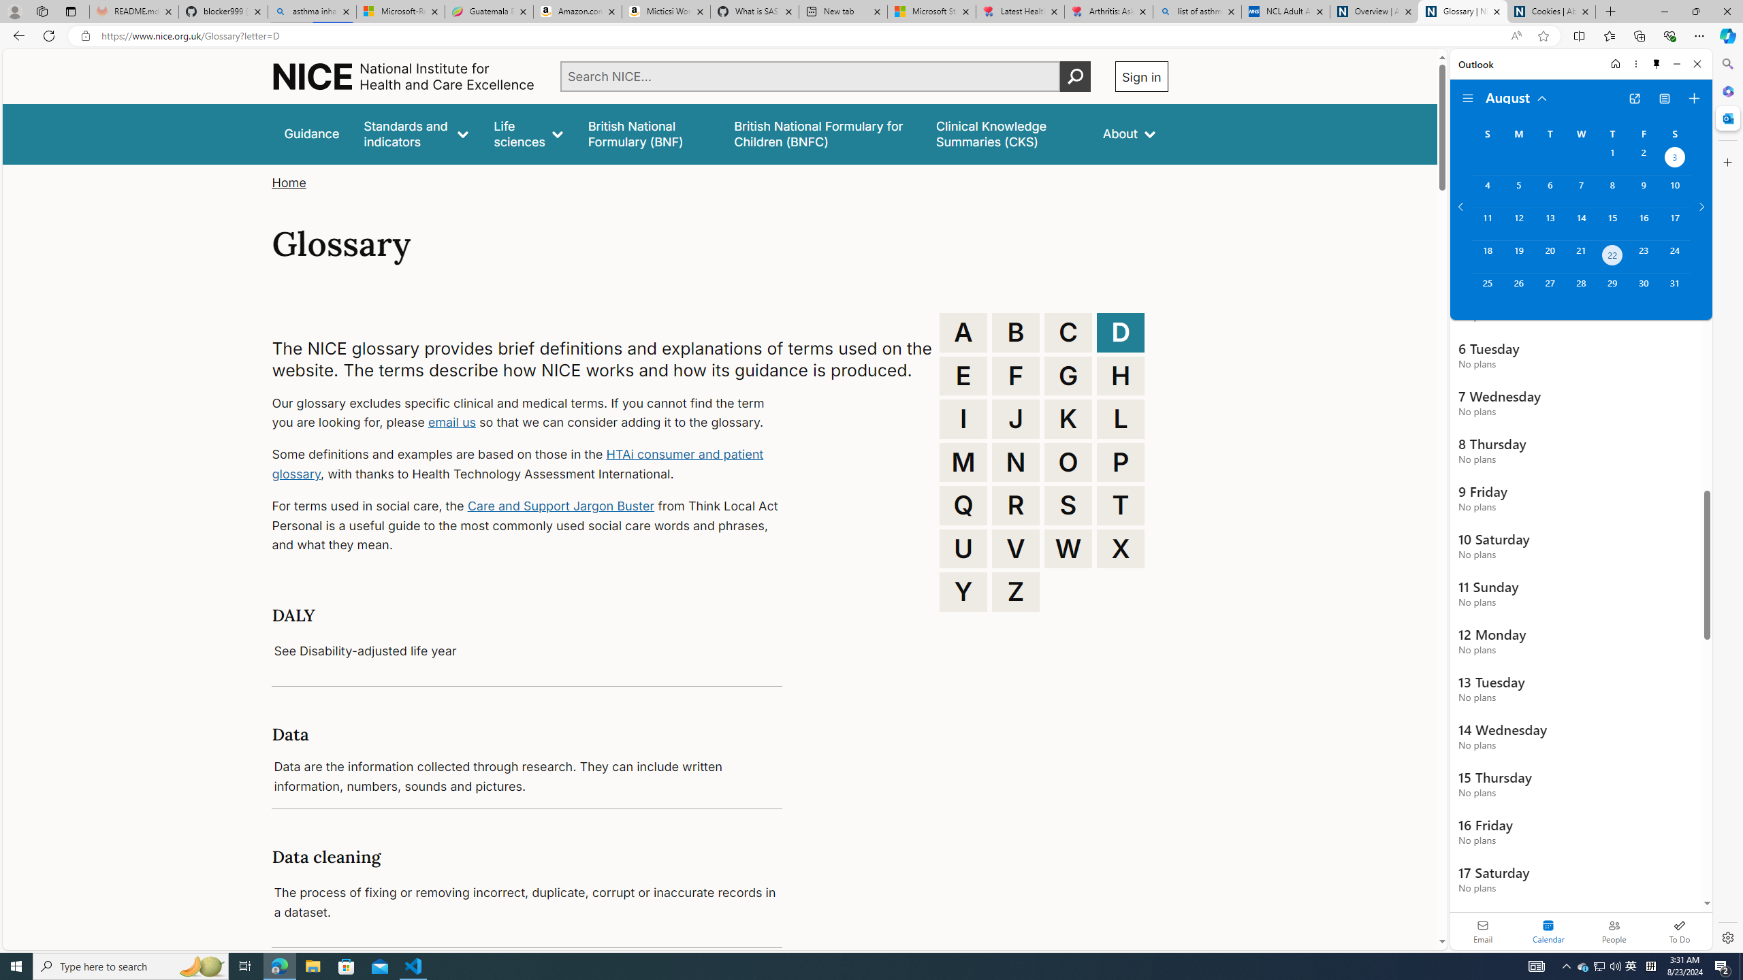 This screenshot has height=980, width=1743. I want to click on View Switcher. Current view is Agenda view, so click(1664, 99).